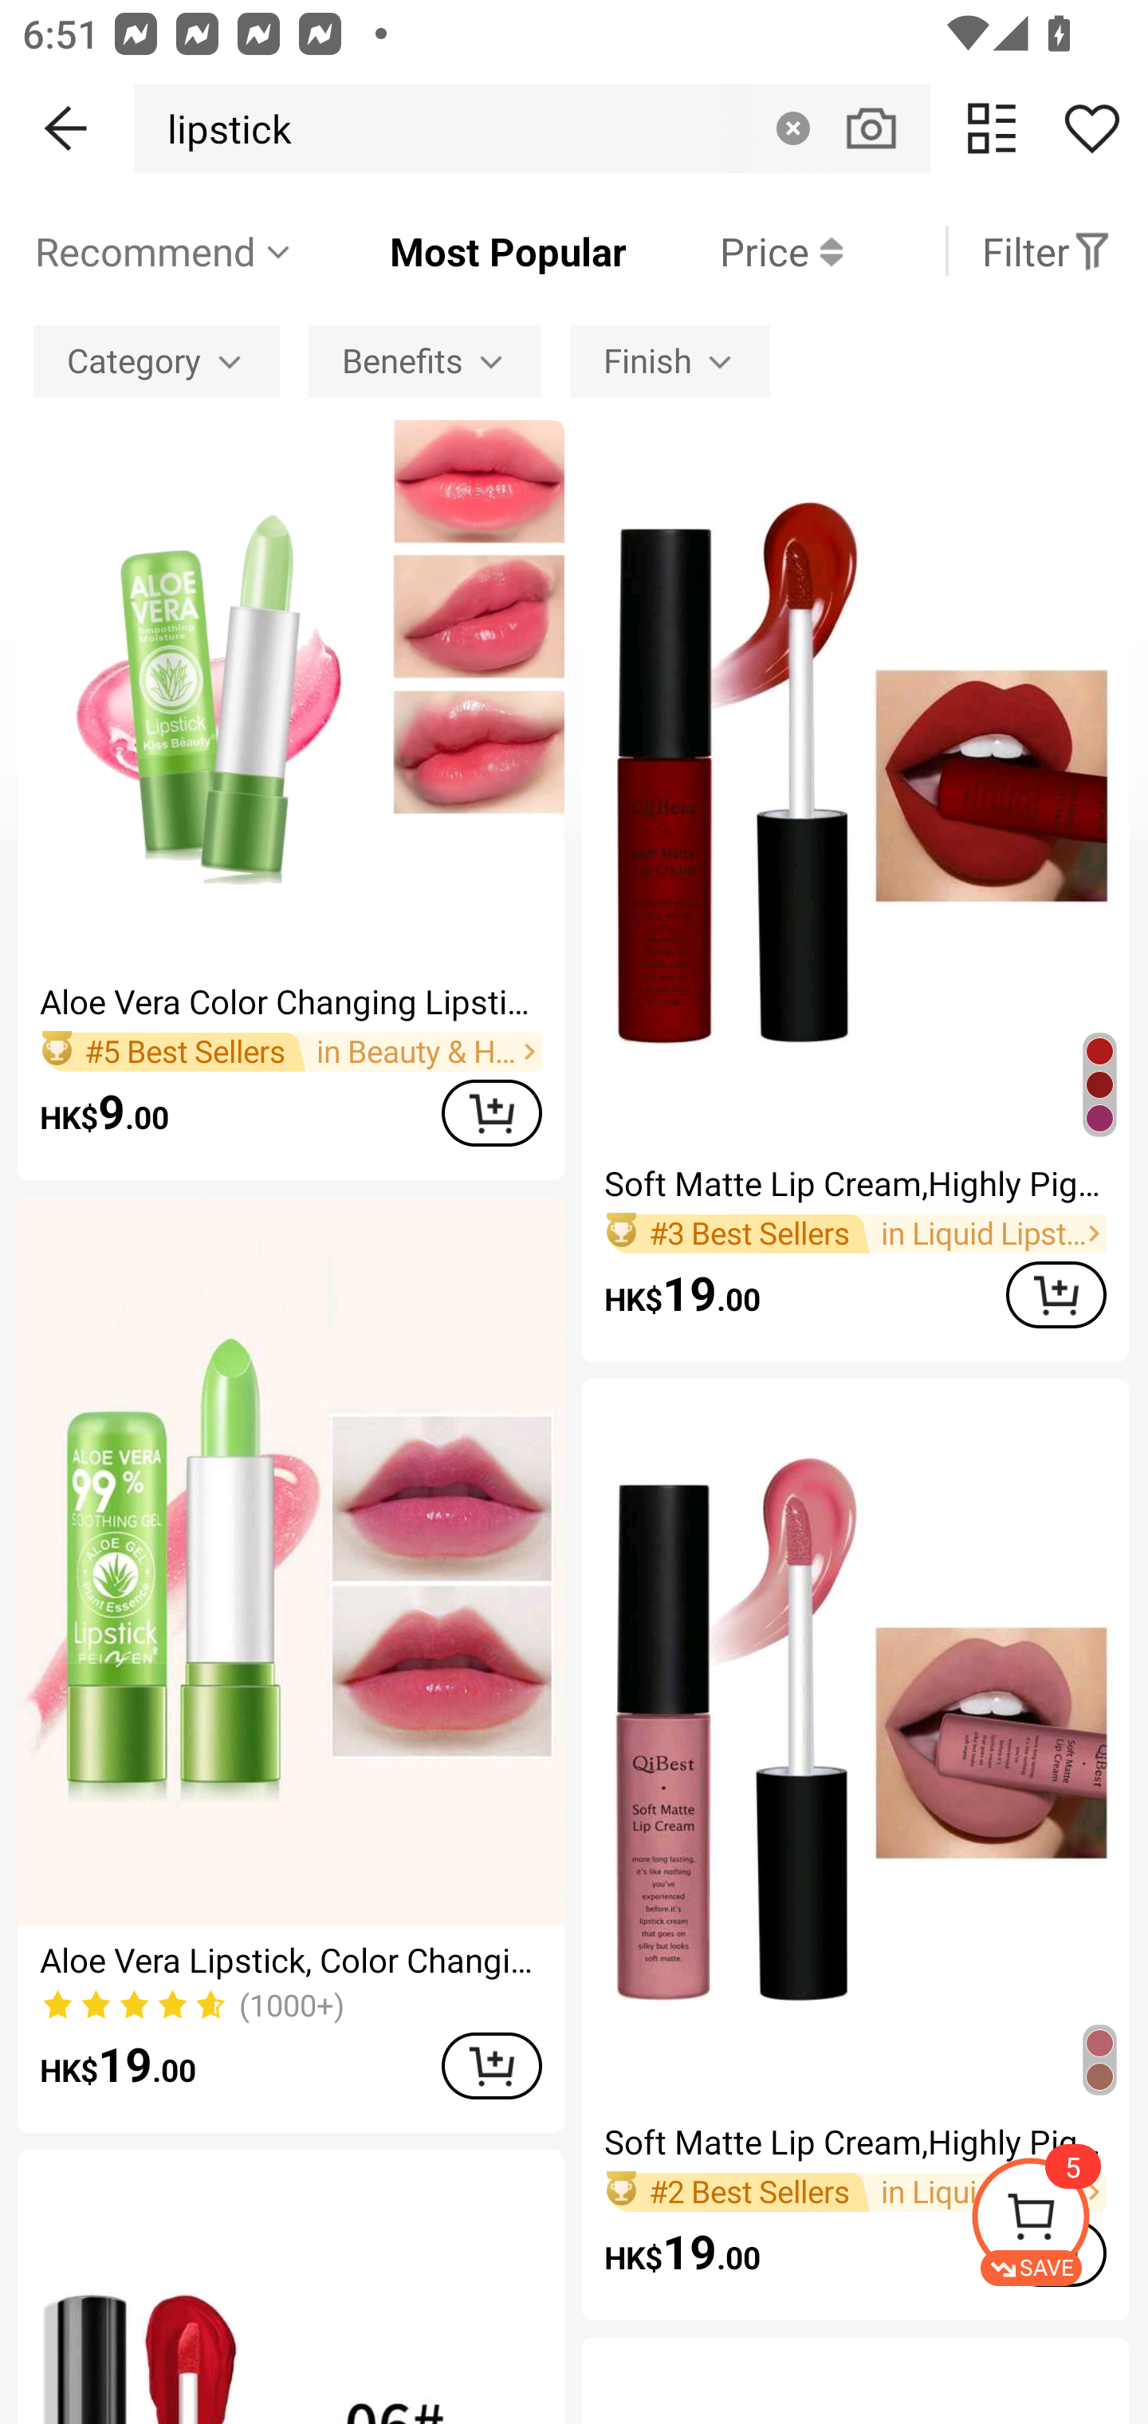  I want to click on SAVE, so click(1059, 2221).